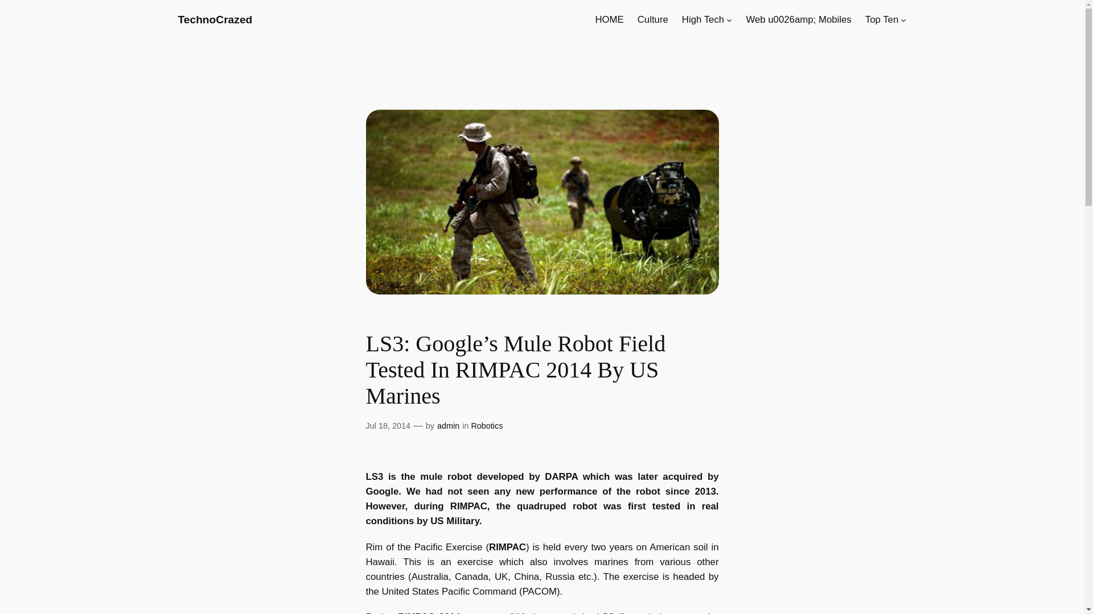  Describe the element at coordinates (702, 19) in the screenshot. I see `High Tech` at that location.